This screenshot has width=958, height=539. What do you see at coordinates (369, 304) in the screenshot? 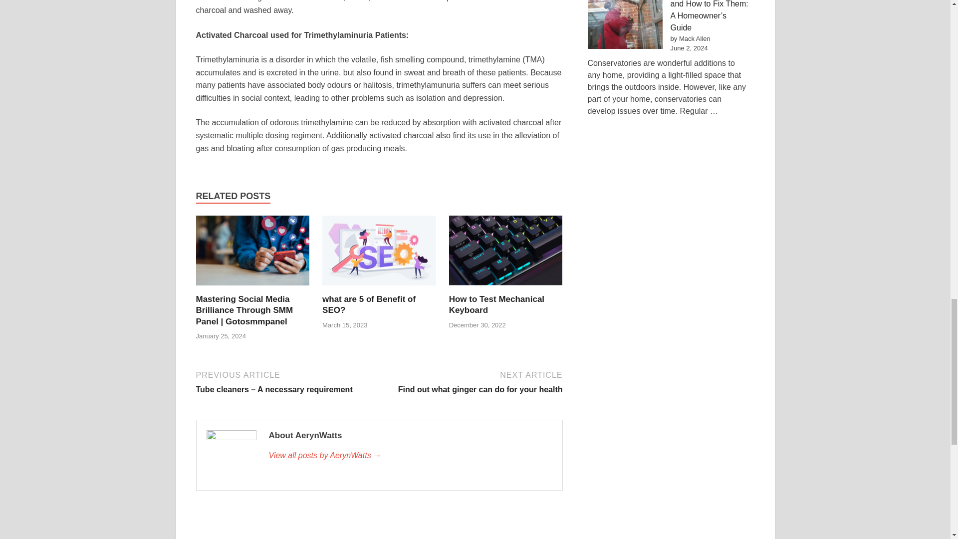
I see `what are 5 of Benefit of SEO?` at bounding box center [369, 304].